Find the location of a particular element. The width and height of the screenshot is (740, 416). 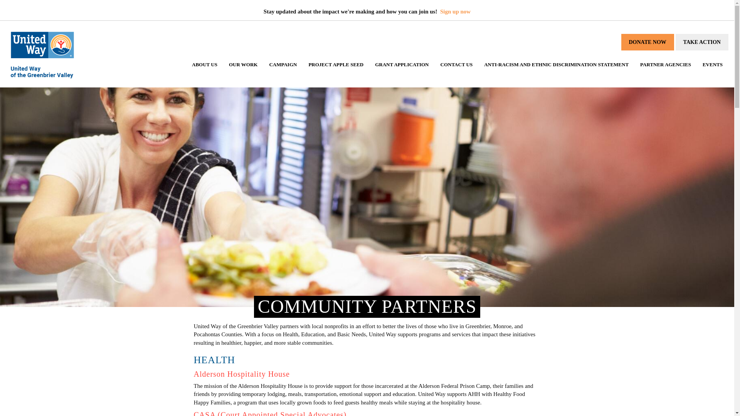

GRANT APPLICATION is located at coordinates (402, 72).